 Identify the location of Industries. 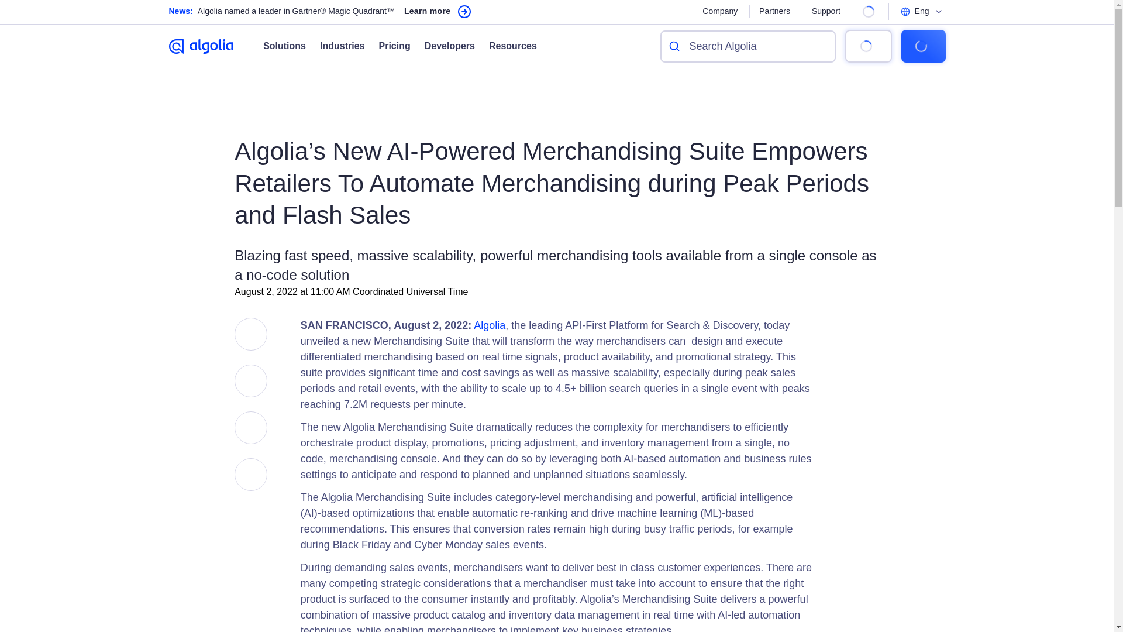
(335, 46).